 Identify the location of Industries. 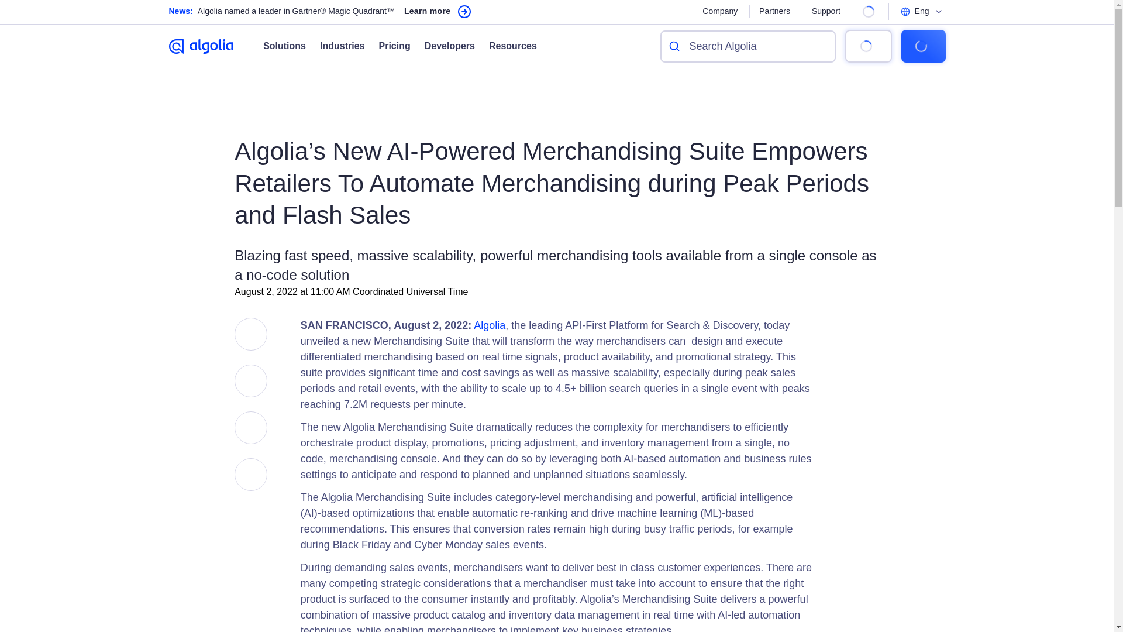
(335, 46).